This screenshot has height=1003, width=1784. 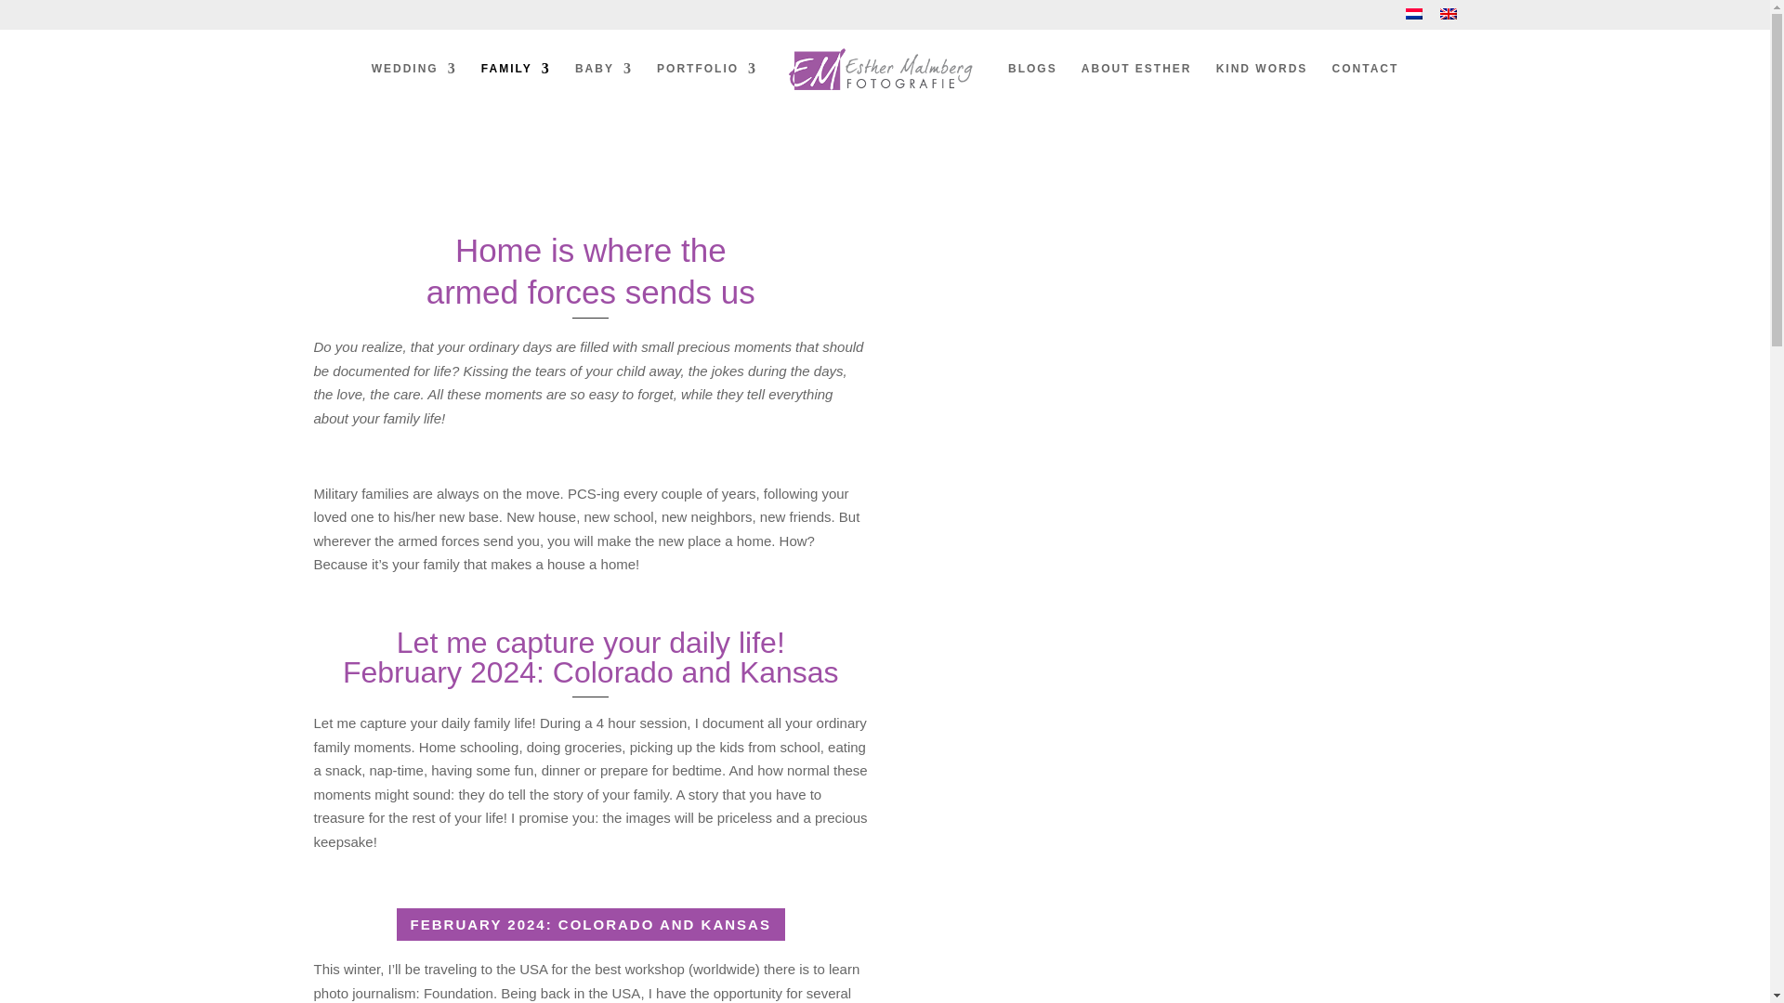 I want to click on KIND WORDS, so click(x=1262, y=84).